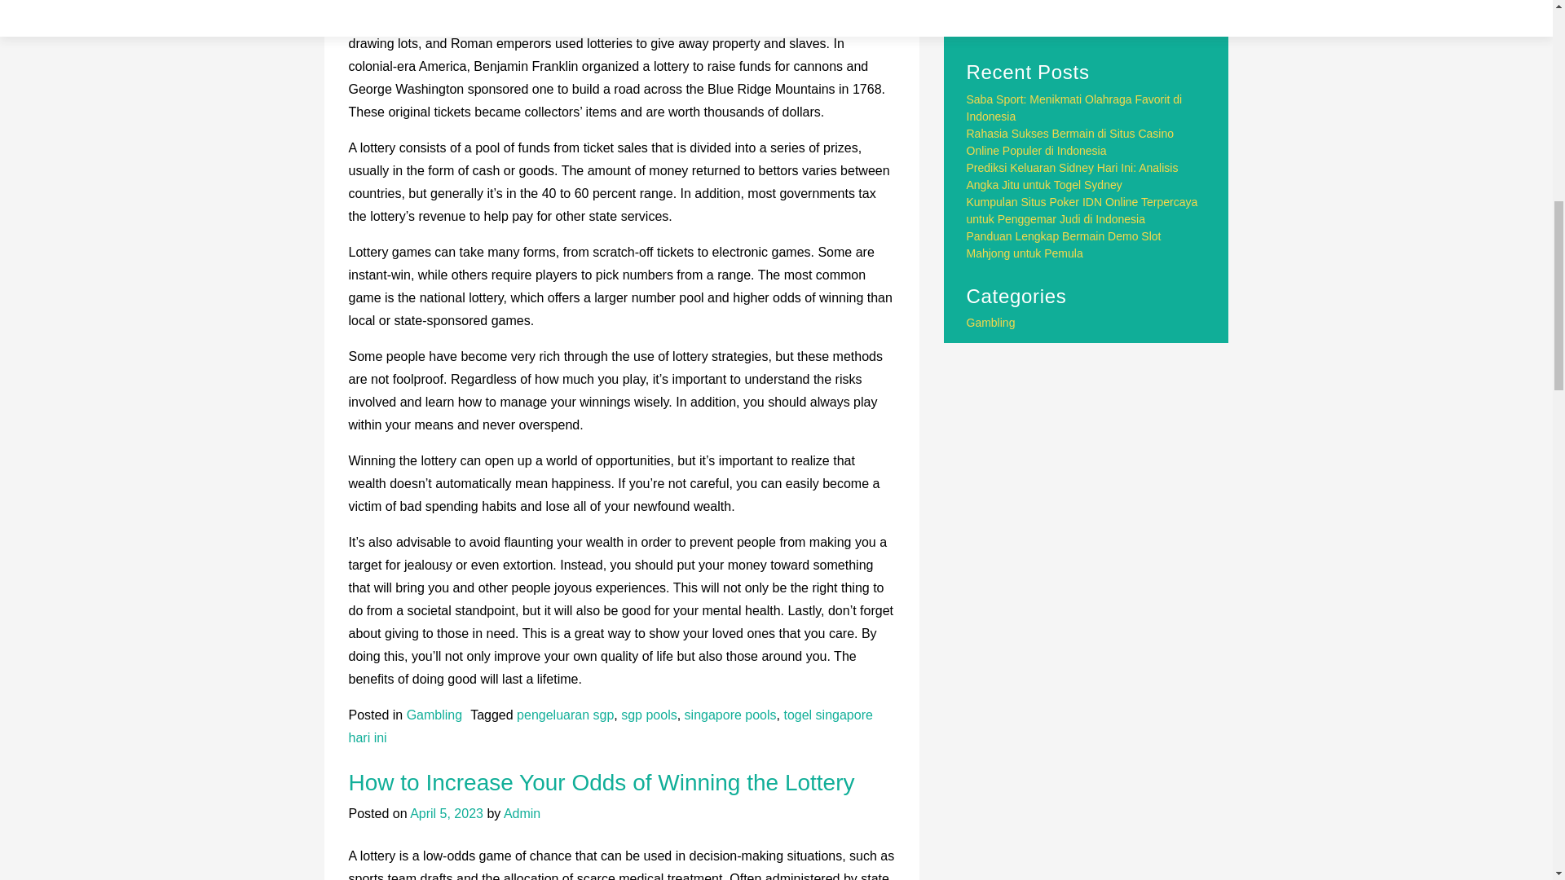  Describe the element at coordinates (434, 715) in the screenshot. I see `Gambling` at that location.